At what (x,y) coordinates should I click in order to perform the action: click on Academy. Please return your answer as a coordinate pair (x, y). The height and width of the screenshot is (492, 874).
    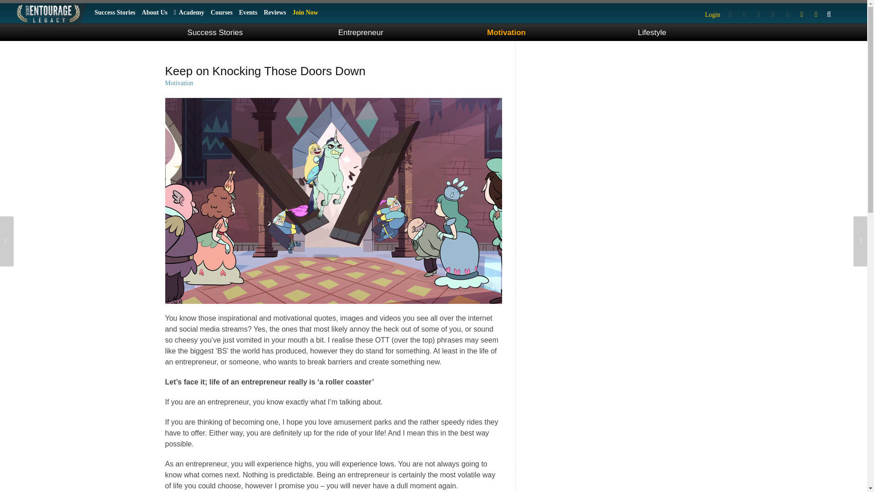
    Looking at the image, I should click on (189, 12).